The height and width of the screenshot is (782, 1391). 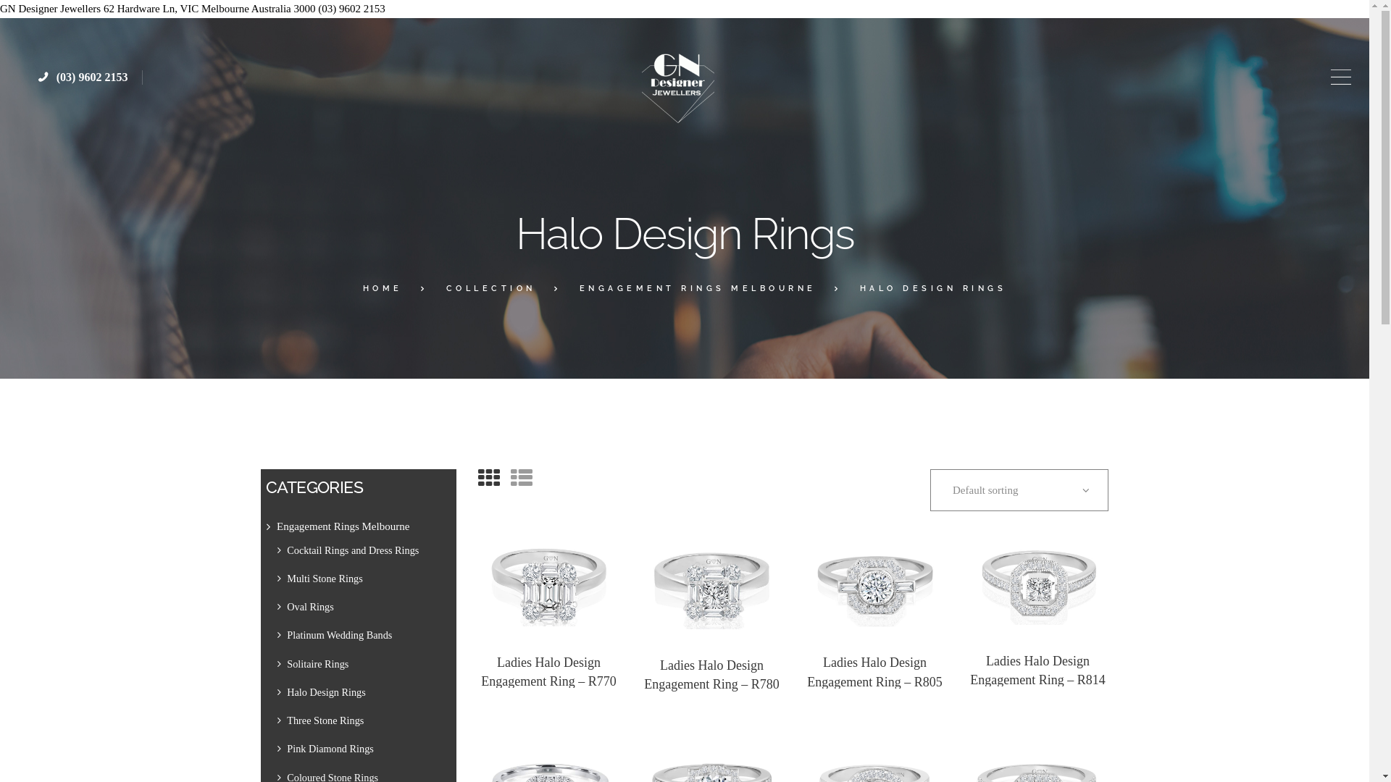 I want to click on COLLECTION, so click(x=491, y=289).